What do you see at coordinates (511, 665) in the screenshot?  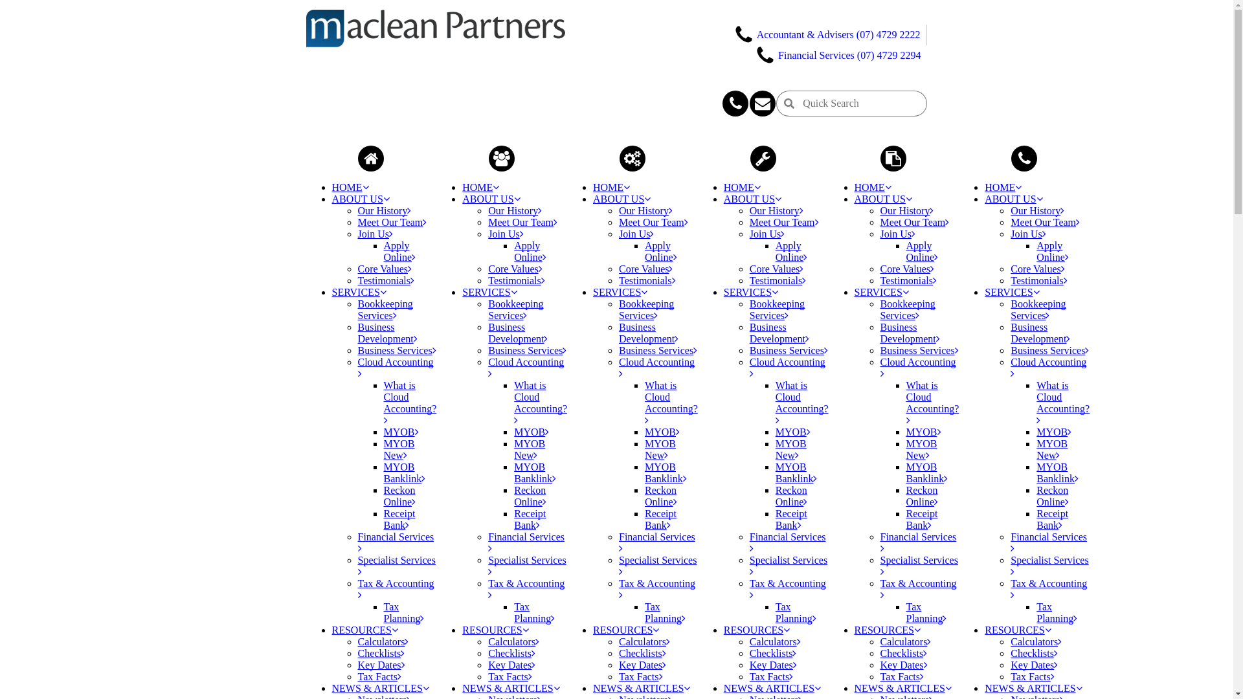 I see `Key Dates` at bounding box center [511, 665].